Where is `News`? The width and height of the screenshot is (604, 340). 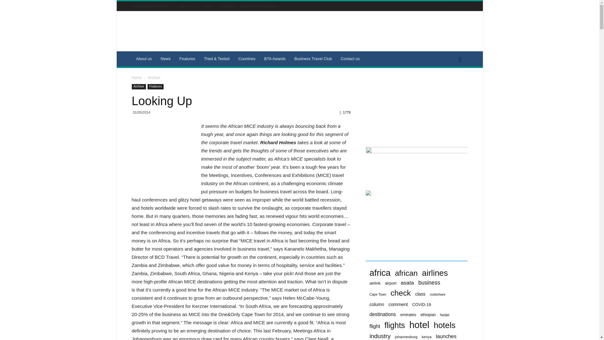
News is located at coordinates (165, 59).